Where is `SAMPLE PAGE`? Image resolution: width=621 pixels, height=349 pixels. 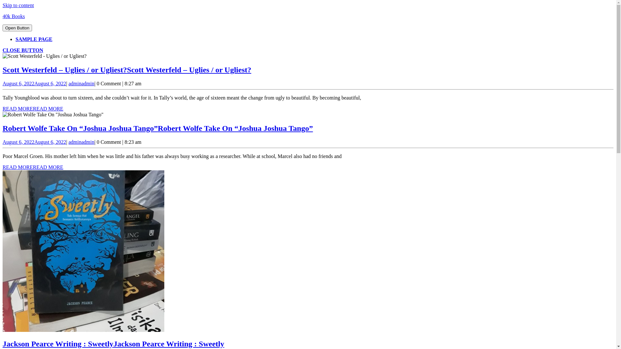 SAMPLE PAGE is located at coordinates (34, 39).